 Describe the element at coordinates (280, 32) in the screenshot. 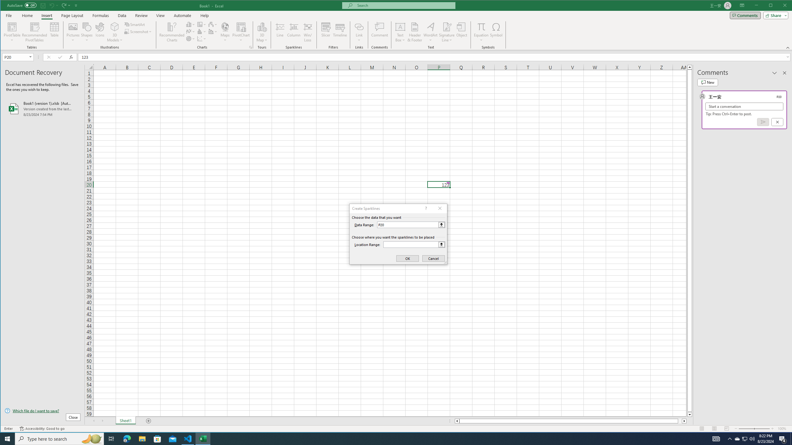

I see `Line` at that location.